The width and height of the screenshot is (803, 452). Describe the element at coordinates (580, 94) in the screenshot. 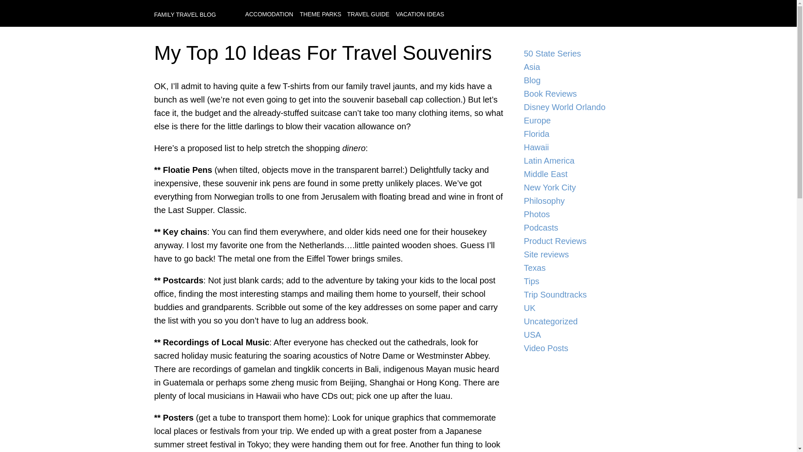

I see `Book Reviews` at that location.